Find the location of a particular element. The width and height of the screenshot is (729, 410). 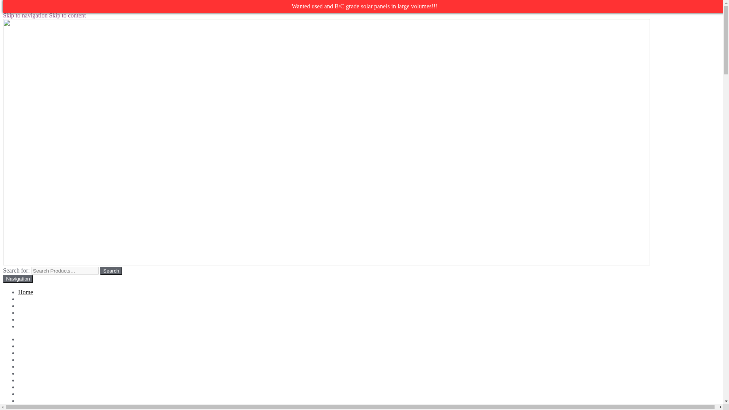

Home is located at coordinates (25, 292).